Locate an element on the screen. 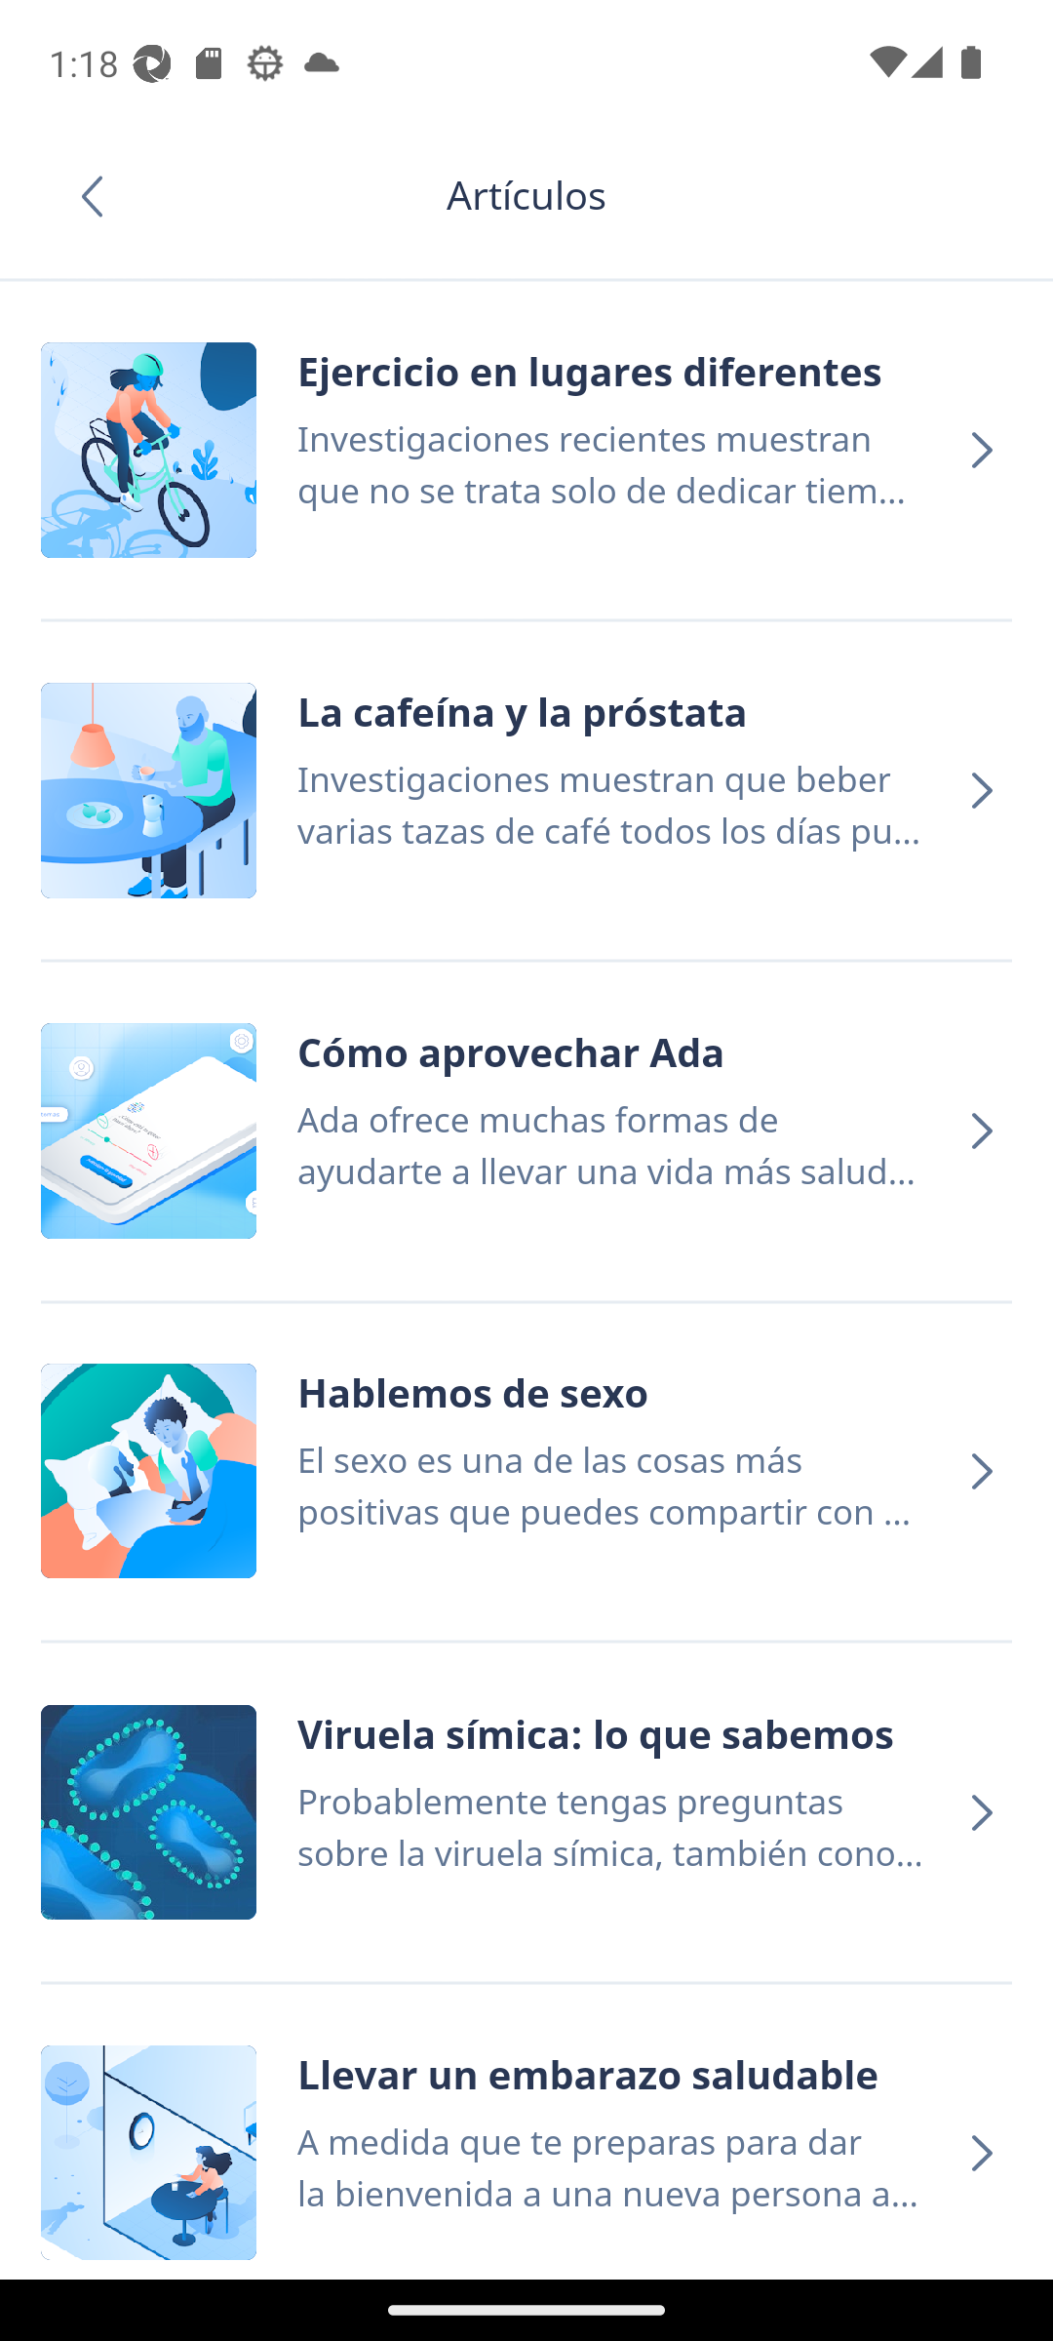 This screenshot has width=1053, height=2341. Go back, Navigates to the previous screen is located at coordinates (101, 196).